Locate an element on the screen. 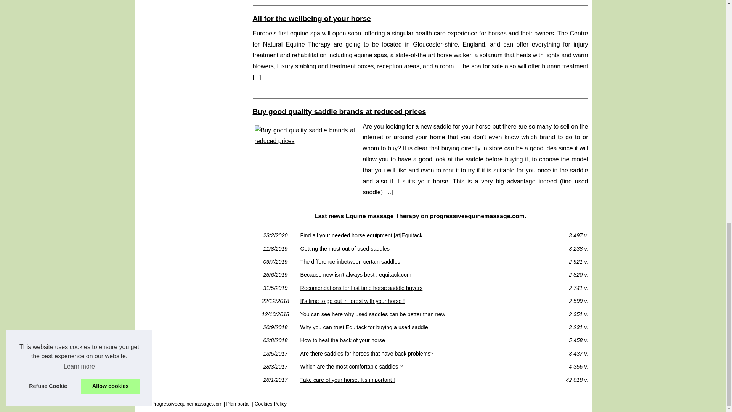  The difference inbetween certain saddles is located at coordinates (420, 262).